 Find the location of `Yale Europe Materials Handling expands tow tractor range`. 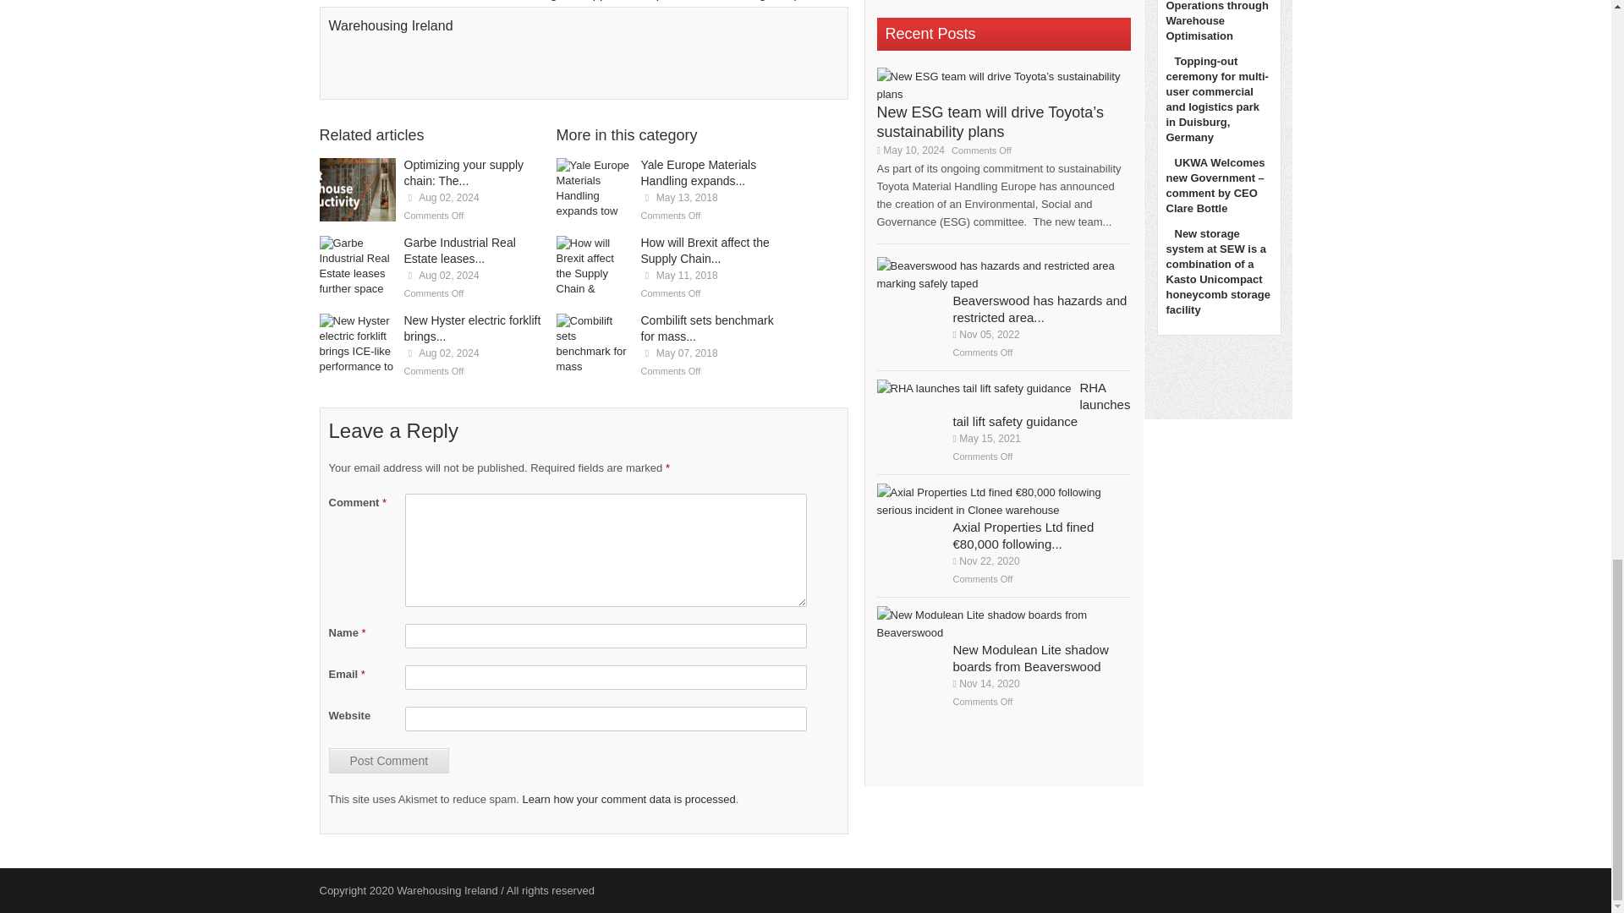

Yale Europe Materials Handling expands tow tractor range is located at coordinates (595, 189).